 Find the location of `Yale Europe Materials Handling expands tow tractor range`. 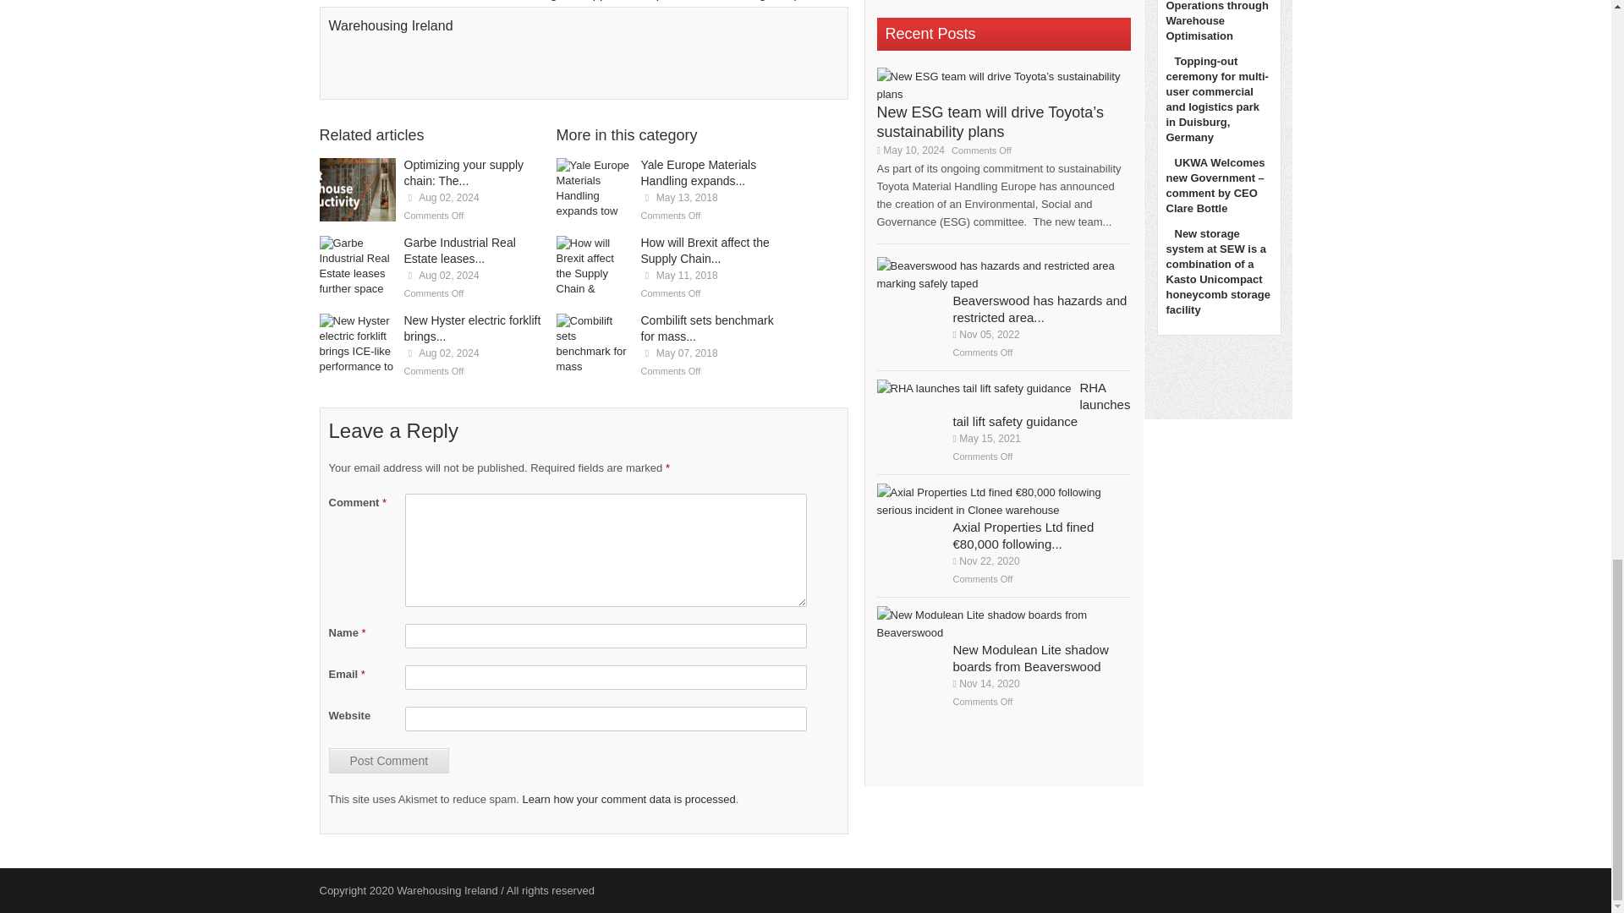

Yale Europe Materials Handling expands tow tractor range is located at coordinates (595, 189).